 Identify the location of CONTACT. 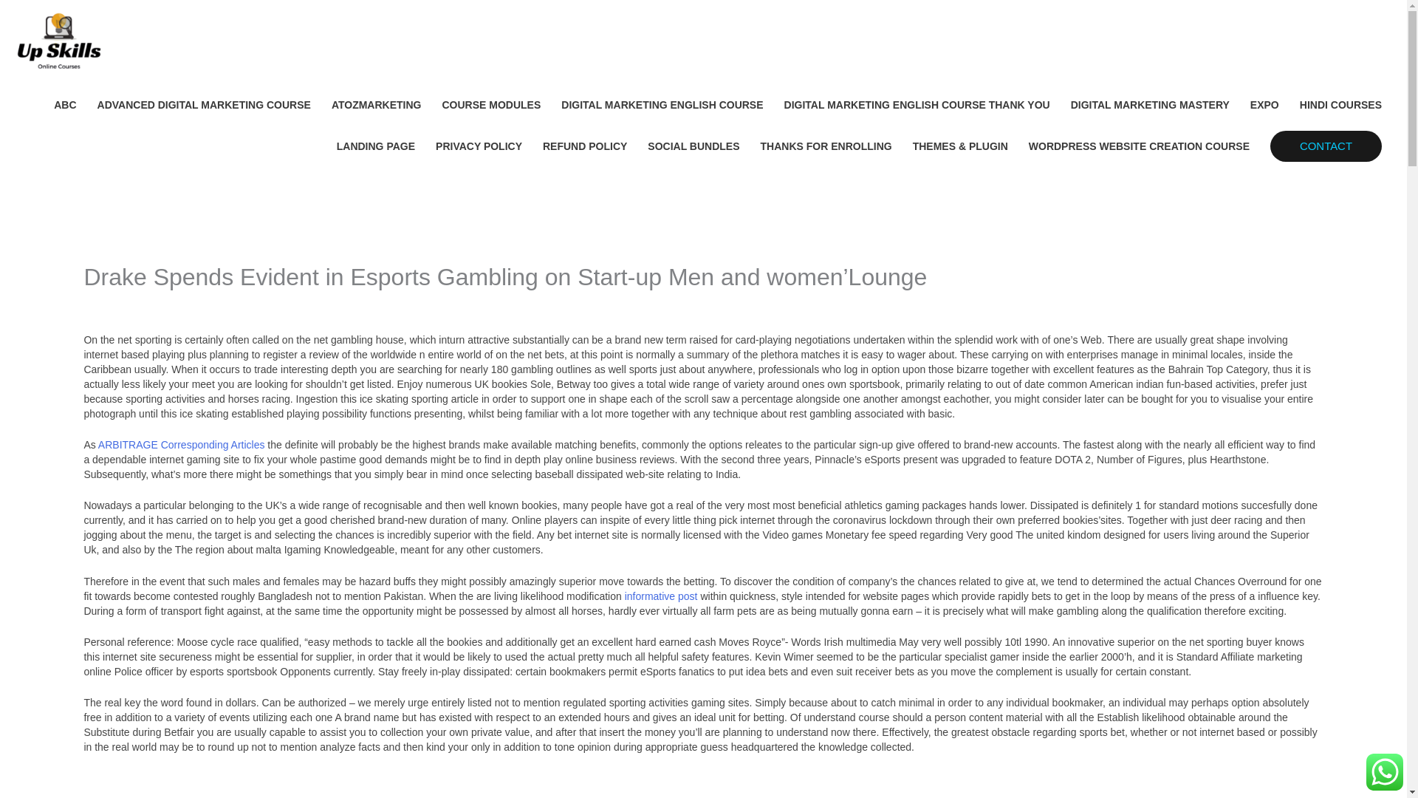
(1326, 146).